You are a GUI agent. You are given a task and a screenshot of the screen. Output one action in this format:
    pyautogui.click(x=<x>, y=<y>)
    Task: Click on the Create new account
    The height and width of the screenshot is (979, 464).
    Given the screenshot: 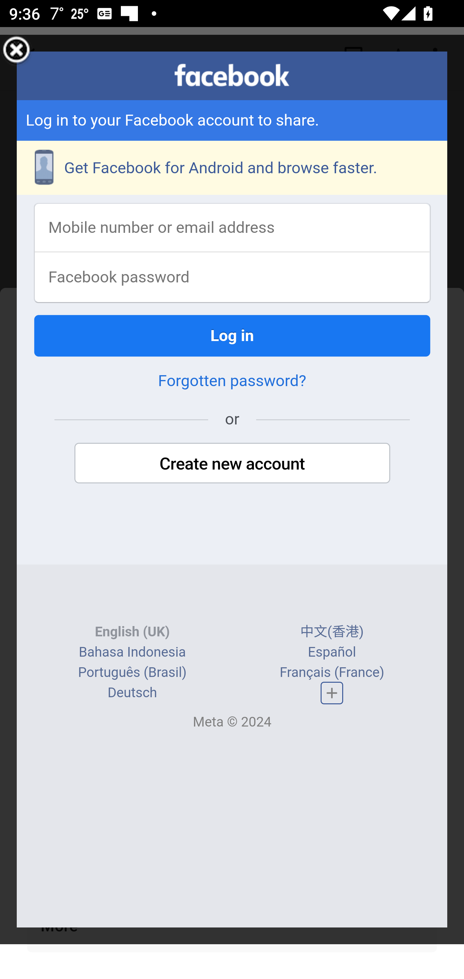 What is the action you would take?
    pyautogui.click(x=232, y=464)
    